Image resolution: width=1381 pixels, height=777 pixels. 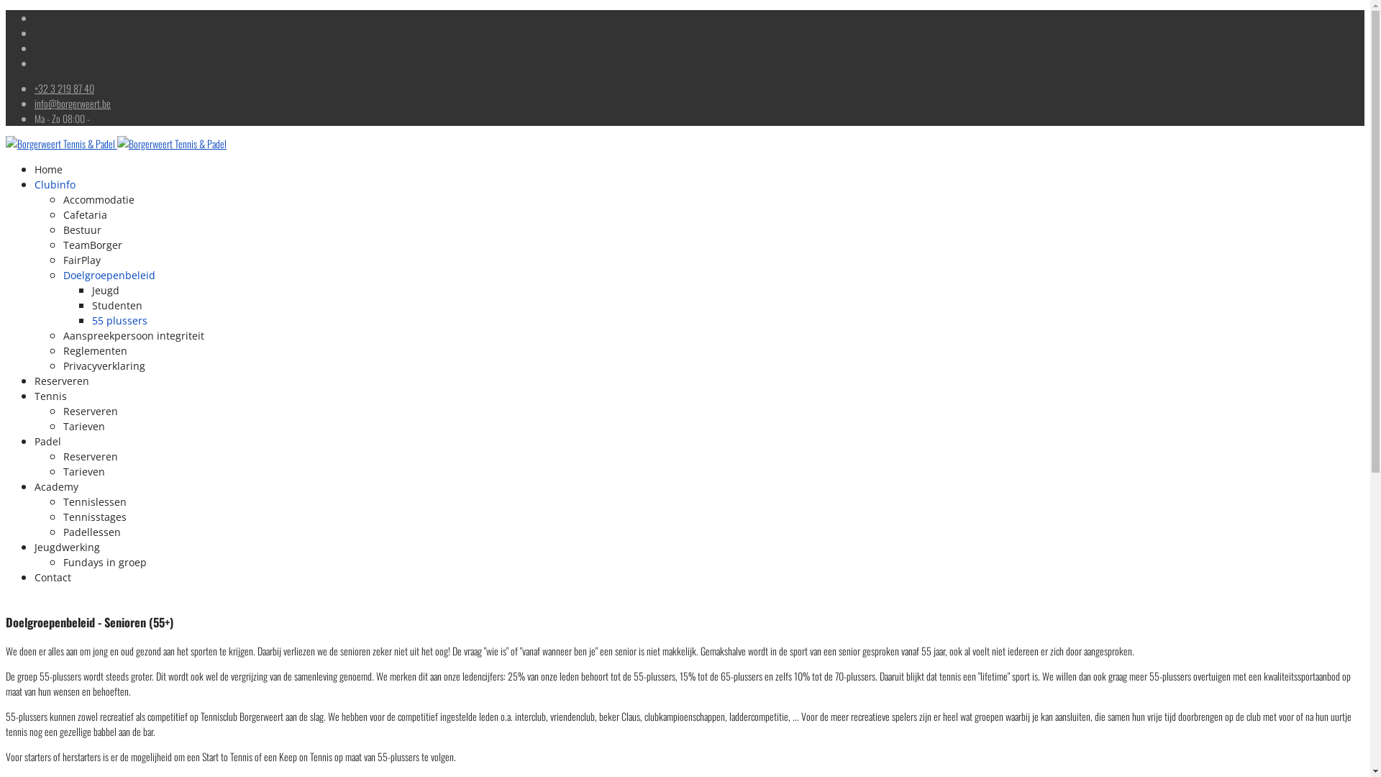 What do you see at coordinates (68, 547) in the screenshot?
I see `Jeugdwerking` at bounding box center [68, 547].